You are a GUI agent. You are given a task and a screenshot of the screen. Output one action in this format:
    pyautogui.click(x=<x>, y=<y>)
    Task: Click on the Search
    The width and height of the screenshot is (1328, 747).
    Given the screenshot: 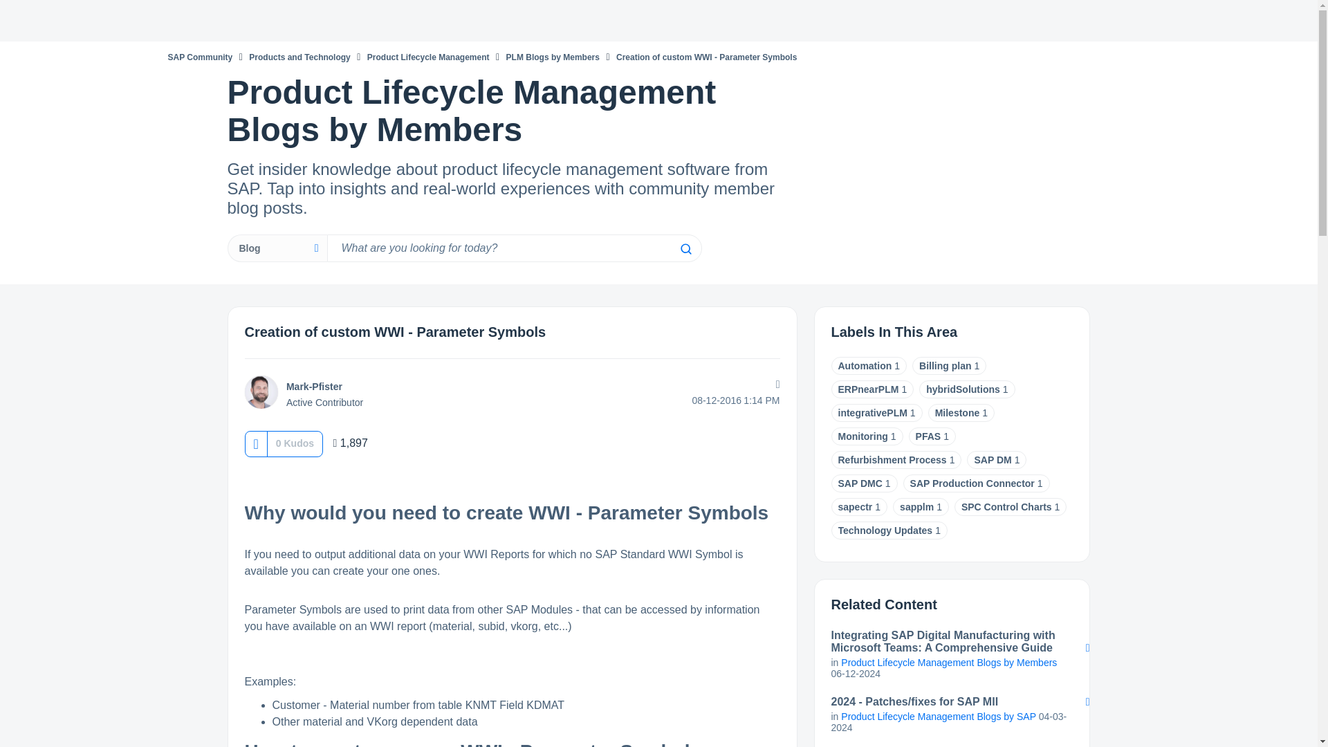 What is the action you would take?
    pyautogui.click(x=685, y=249)
    